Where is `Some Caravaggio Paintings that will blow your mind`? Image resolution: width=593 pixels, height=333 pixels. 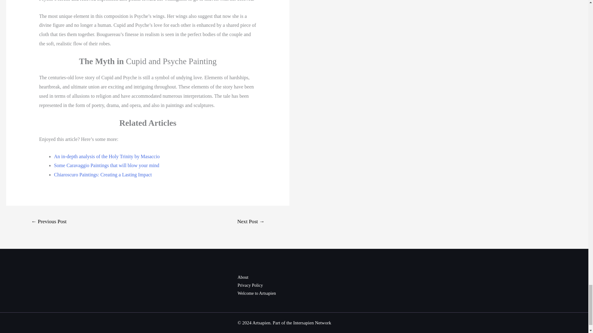 Some Caravaggio Paintings that will blow your mind is located at coordinates (107, 165).